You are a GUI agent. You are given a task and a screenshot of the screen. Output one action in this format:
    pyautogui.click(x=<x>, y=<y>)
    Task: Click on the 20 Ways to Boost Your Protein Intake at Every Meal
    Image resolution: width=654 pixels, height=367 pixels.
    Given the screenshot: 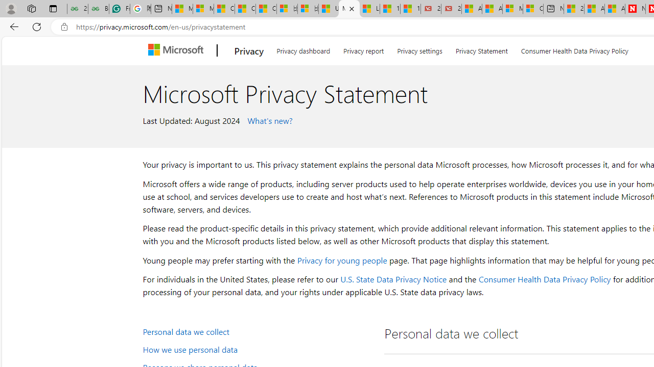 What is the action you would take?
    pyautogui.click(x=574, y=9)
    